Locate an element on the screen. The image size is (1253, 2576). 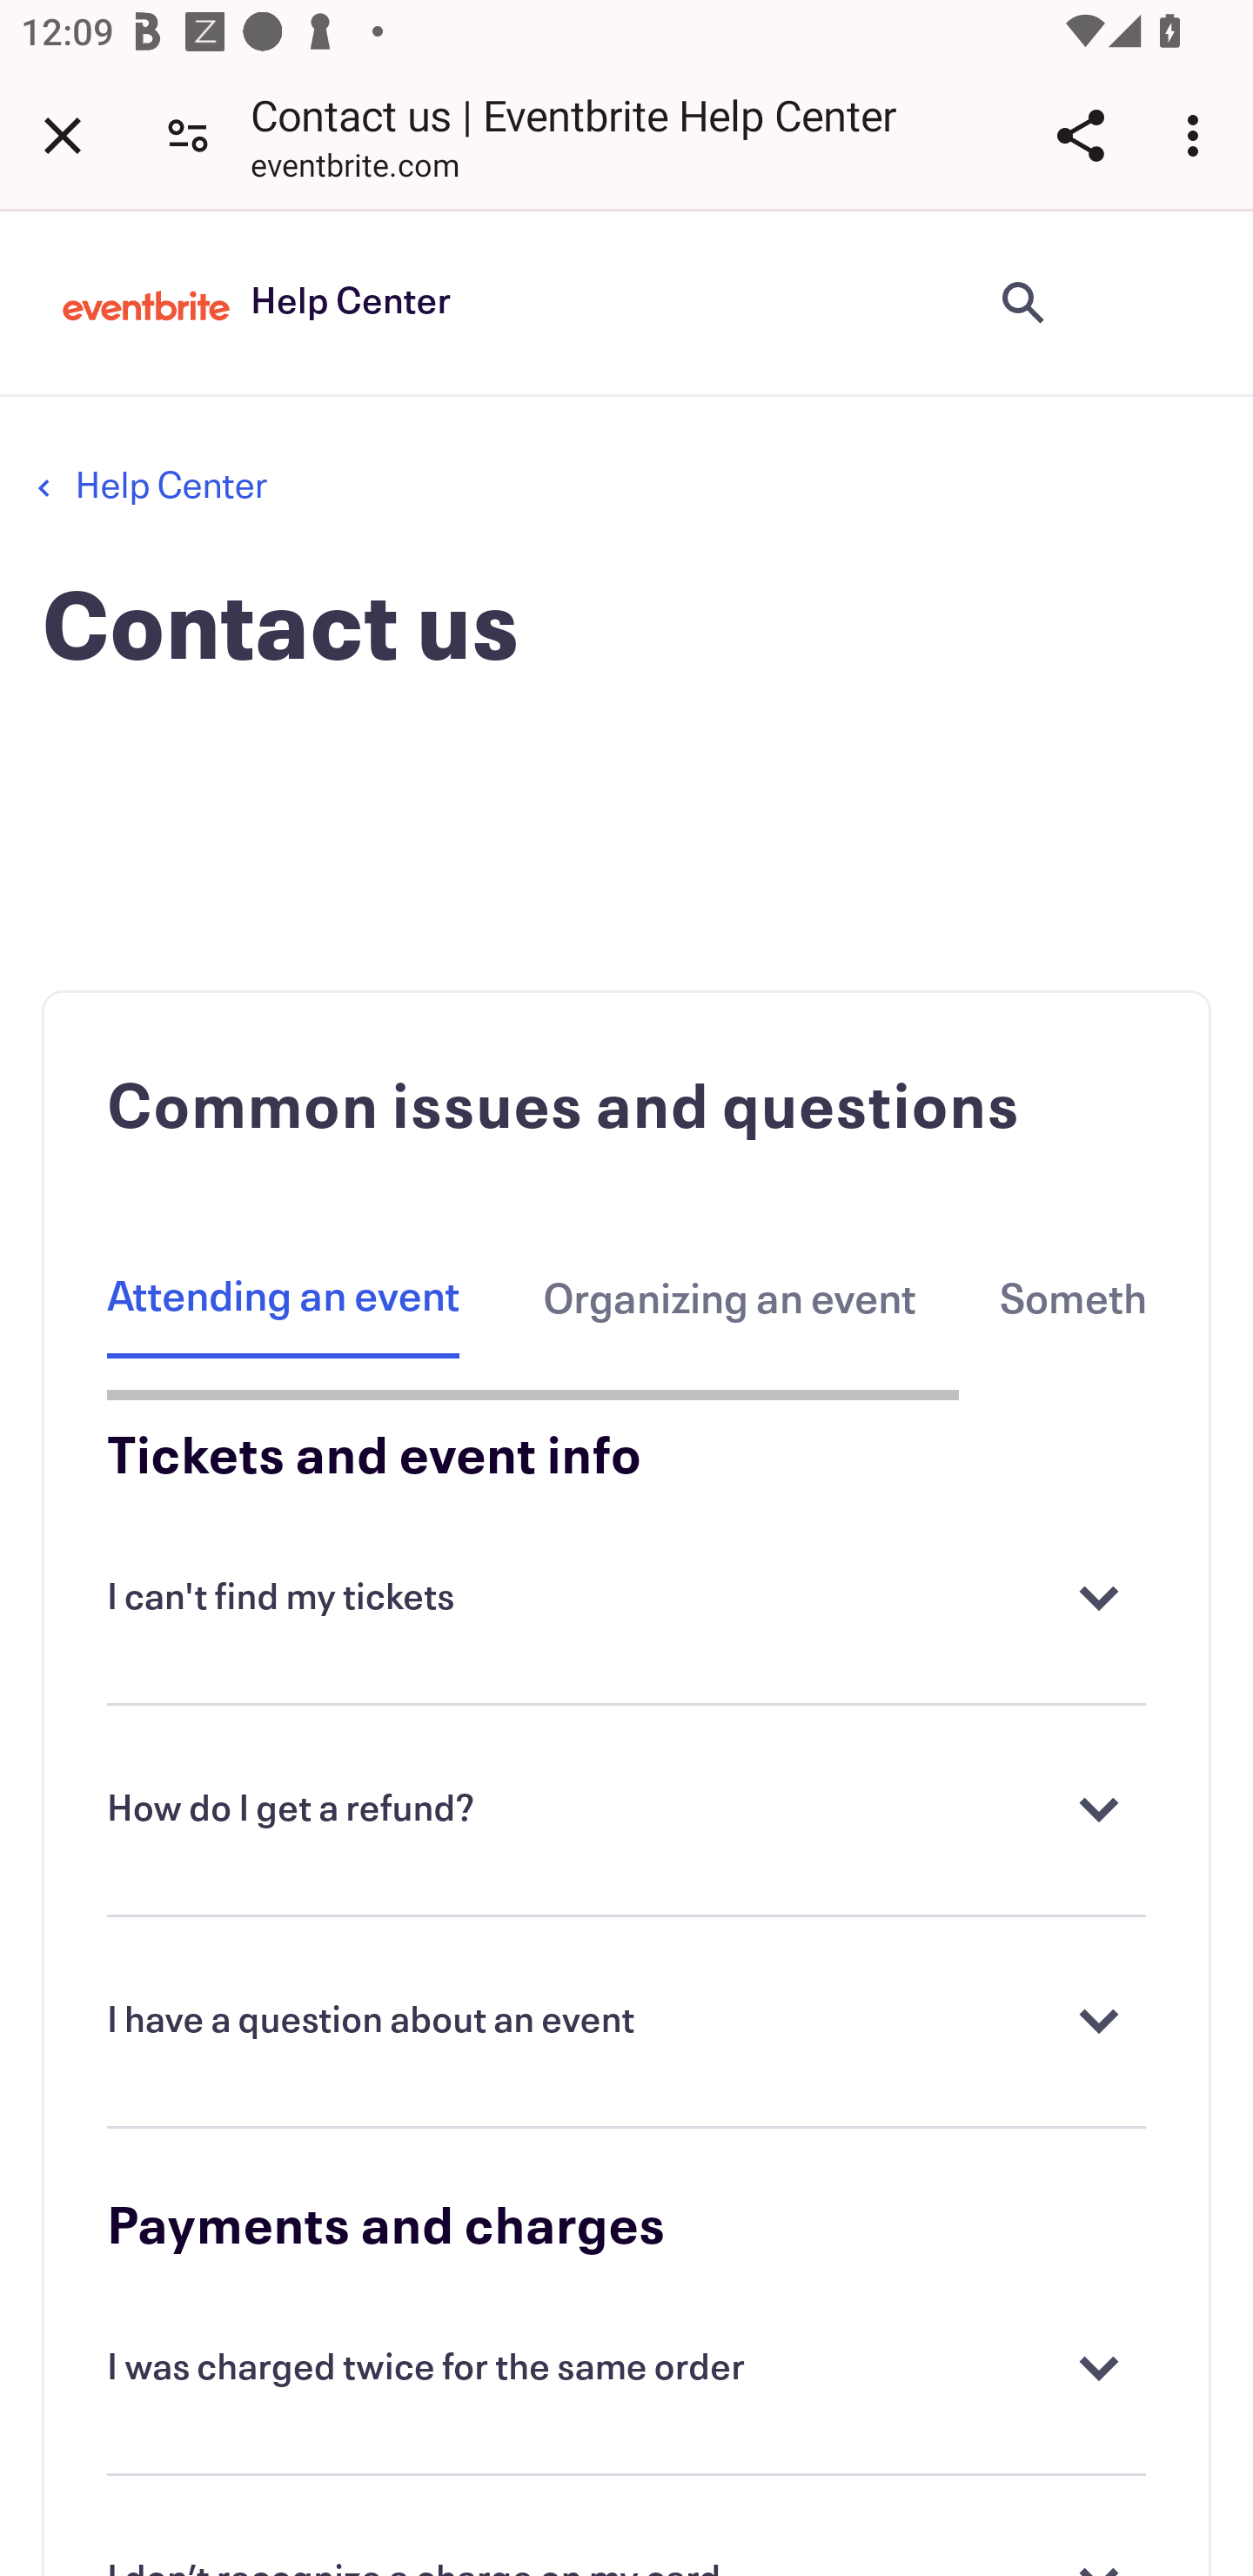
I was charged twice for the same order is located at coordinates (626, 2369).